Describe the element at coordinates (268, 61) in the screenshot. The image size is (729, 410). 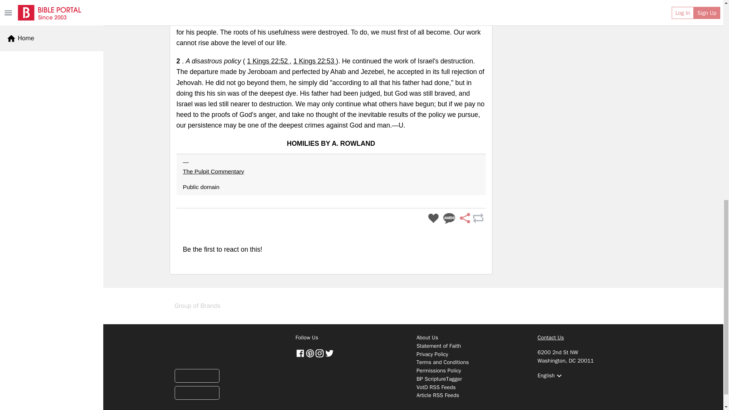
I see `Bible Passages -  1 Kings 22:52  - click to view detail` at that location.